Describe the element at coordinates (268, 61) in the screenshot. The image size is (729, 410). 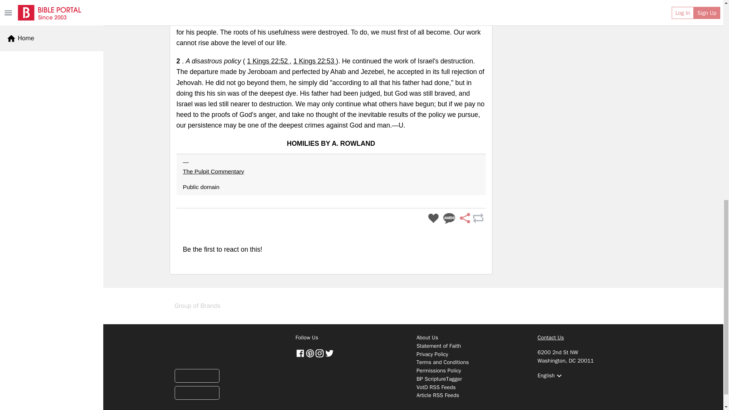
I see `Bible Passages -  1 Kings 22:52  - click to view detail` at that location.